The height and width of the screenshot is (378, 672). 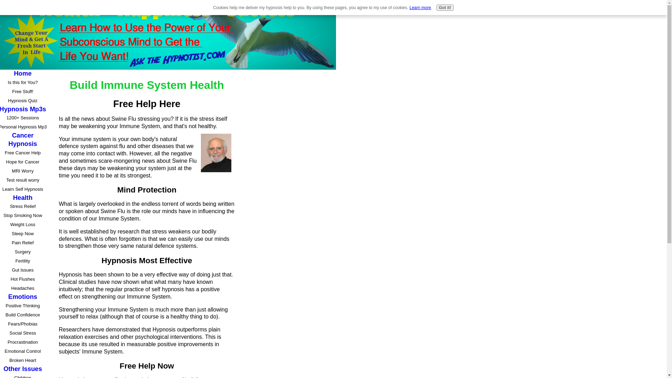 I want to click on Headaches, so click(x=23, y=288).